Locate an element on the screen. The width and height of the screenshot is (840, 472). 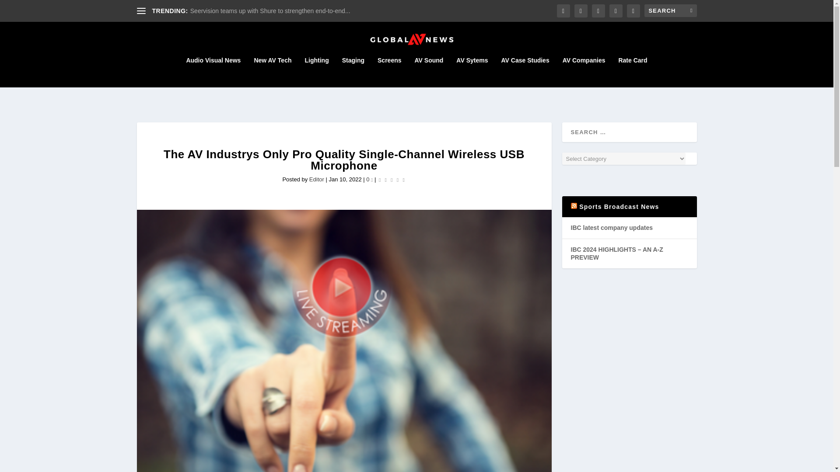
AV Companies is located at coordinates (584, 72).